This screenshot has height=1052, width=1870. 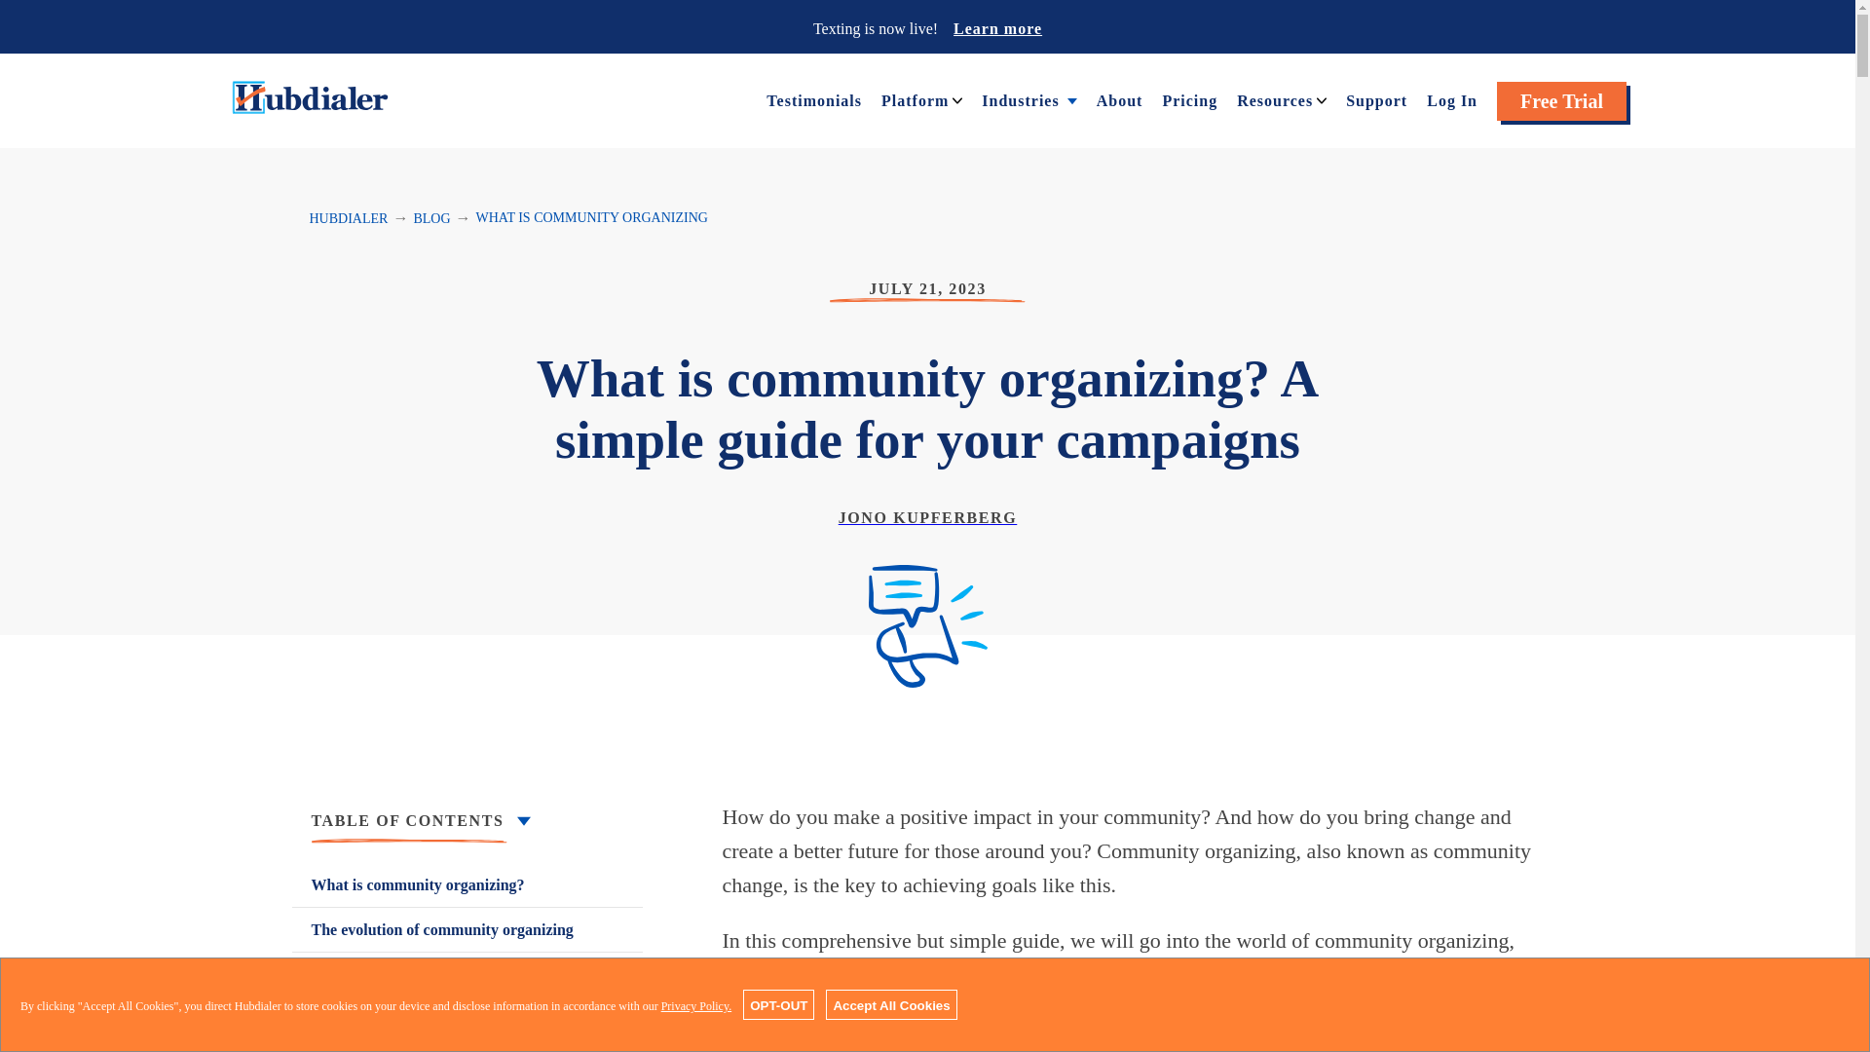 What do you see at coordinates (914, 99) in the screenshot?
I see `Platform` at bounding box center [914, 99].